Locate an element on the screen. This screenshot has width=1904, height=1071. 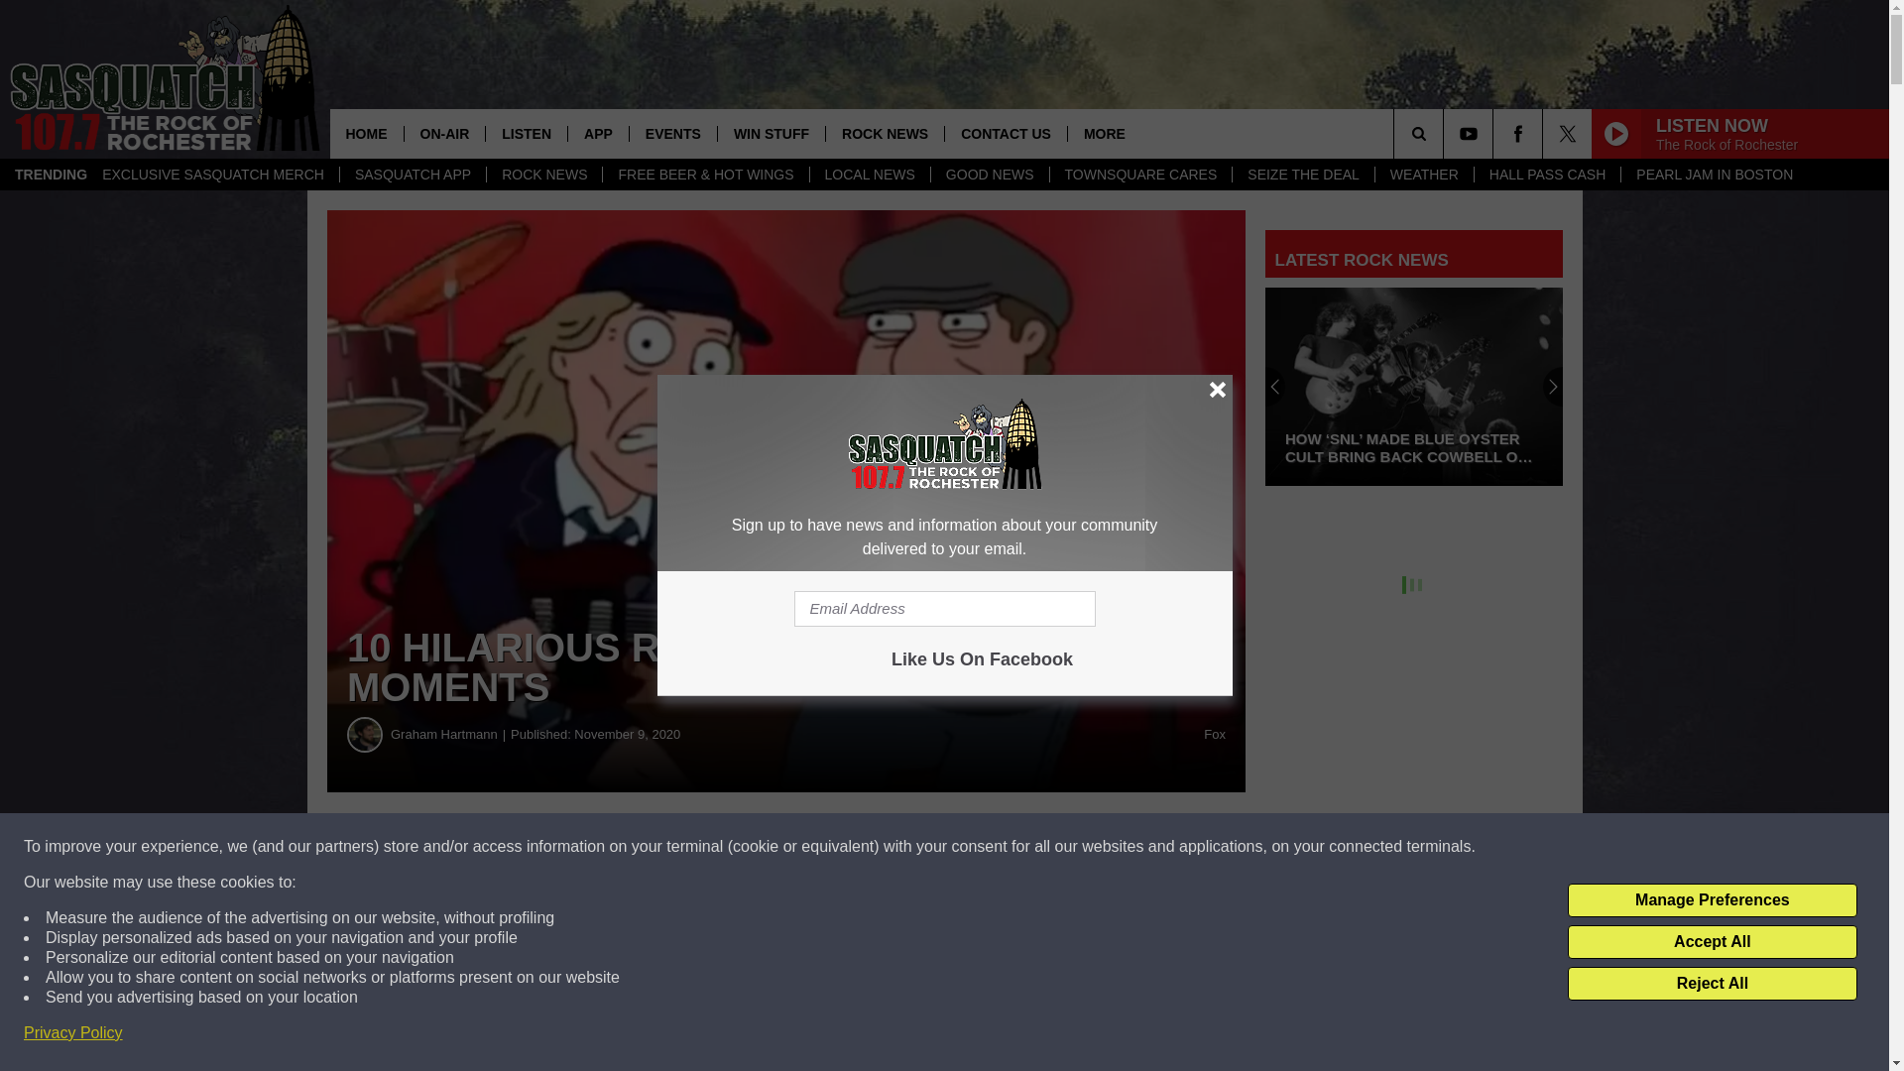
ON-AIR is located at coordinates (443, 133).